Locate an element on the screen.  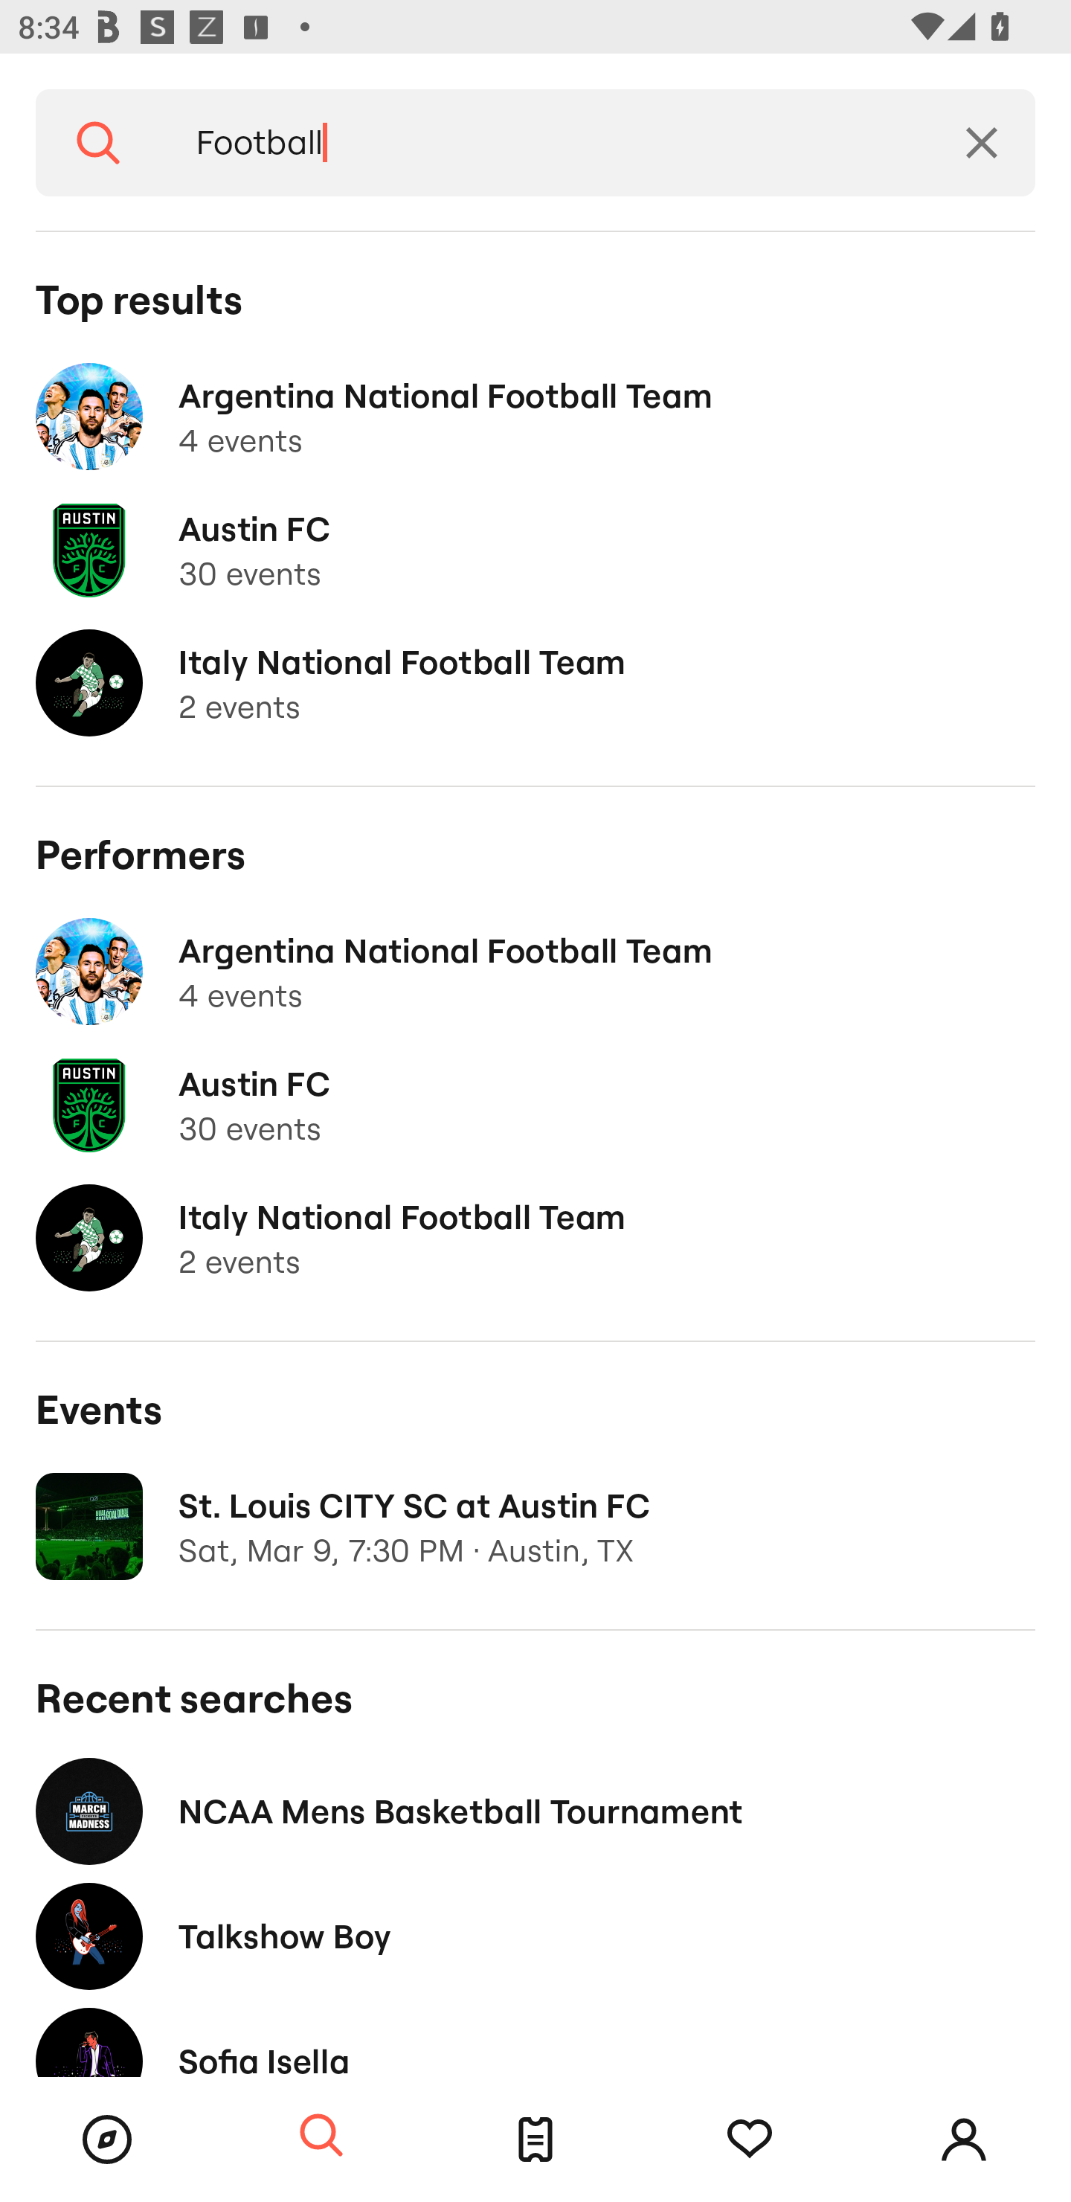
NCAA Mens Basketball Tournament is located at coordinates (535, 1811).